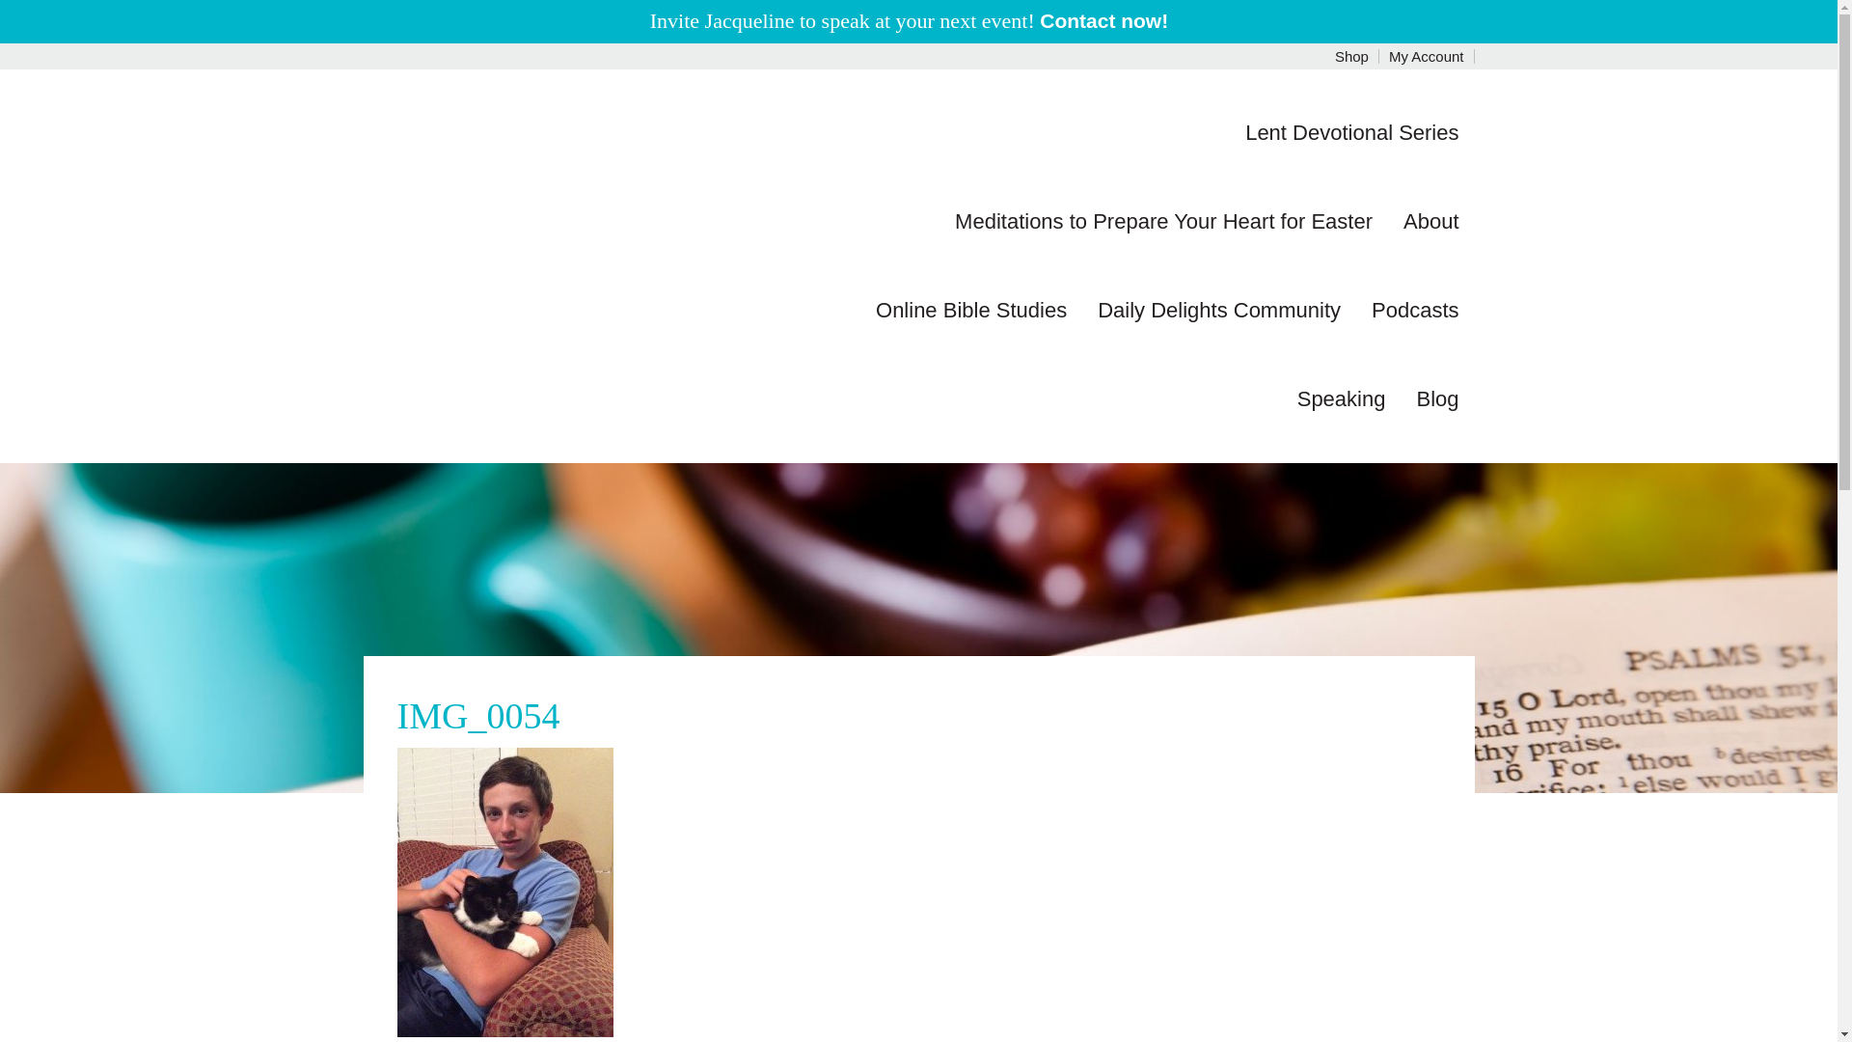 The height and width of the screenshot is (1042, 1852). Describe the element at coordinates (1163, 222) in the screenshot. I see `Meditations to Prepare Your Heart for Easter` at that location.